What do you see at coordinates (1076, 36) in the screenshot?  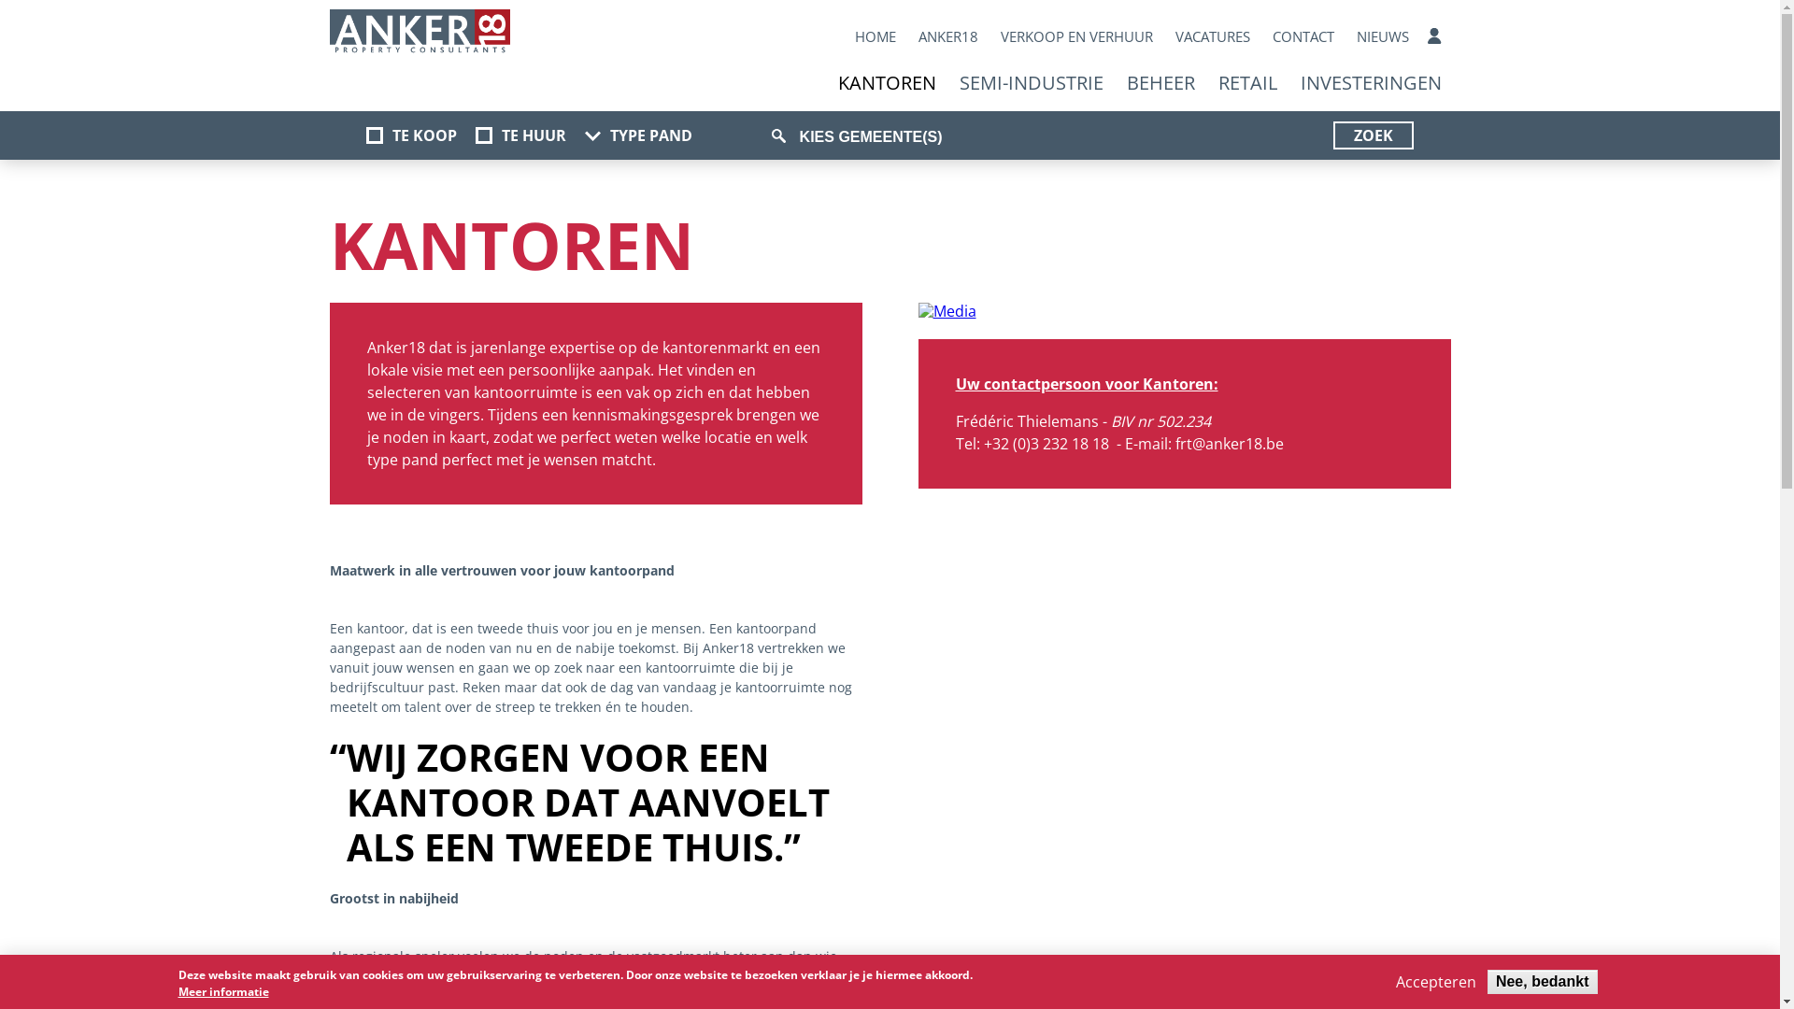 I see `VERKOOP EN VERHUUR` at bounding box center [1076, 36].